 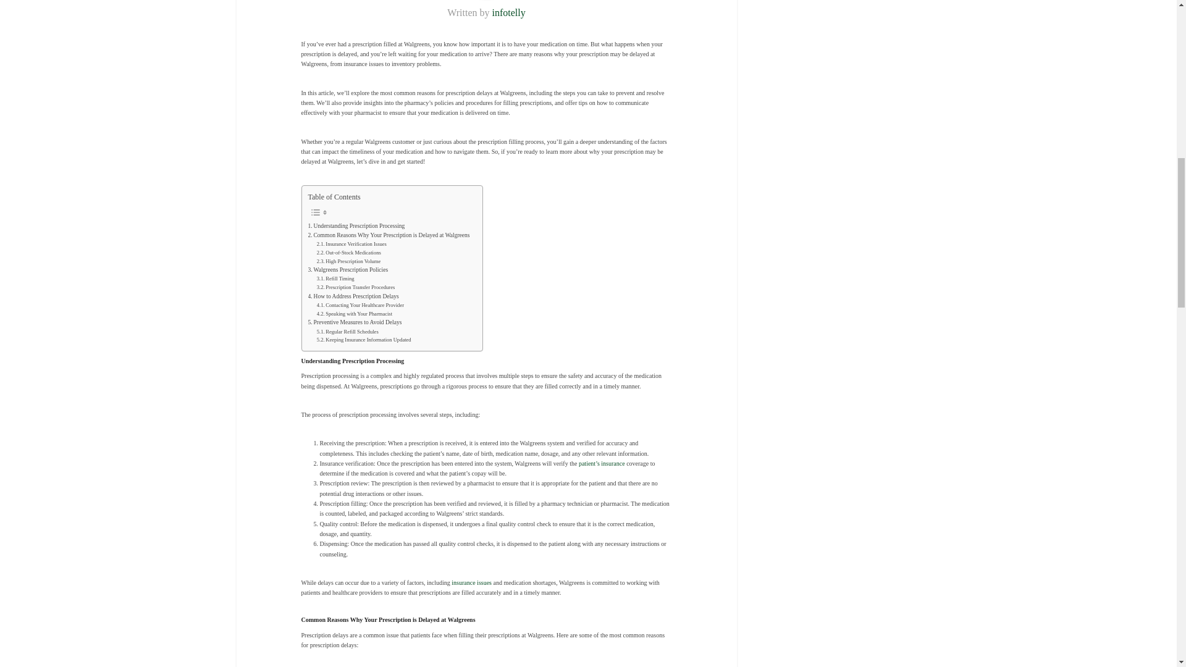 What do you see at coordinates (356, 288) in the screenshot?
I see `Prescription Transfer Procedures` at bounding box center [356, 288].